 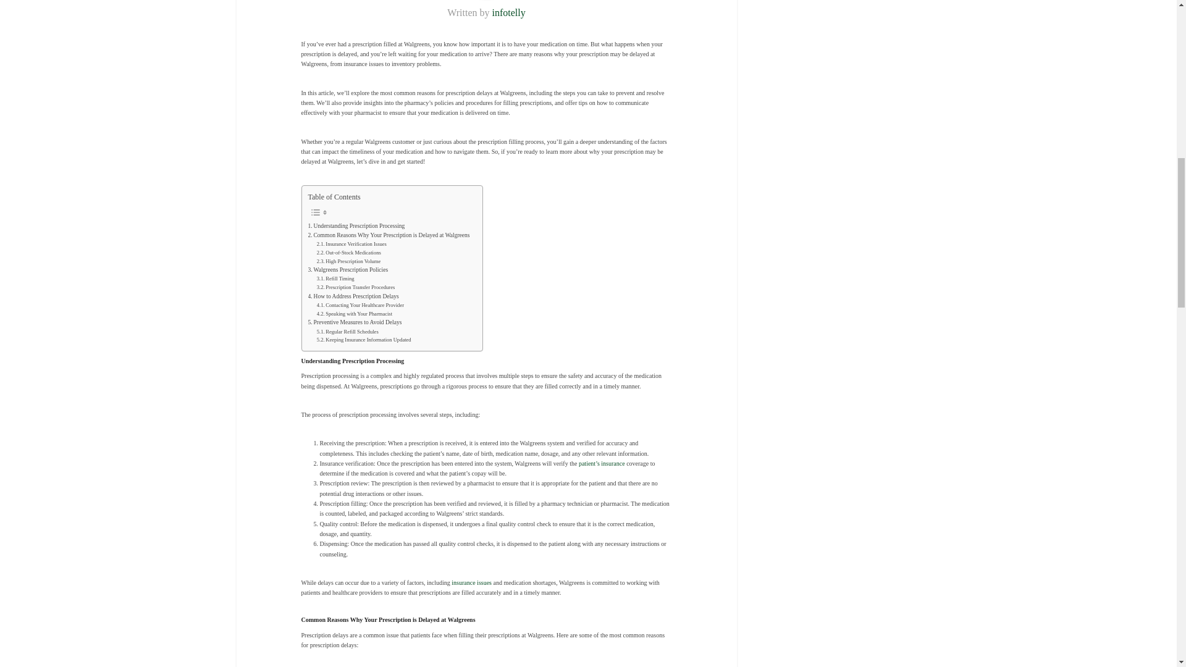 What do you see at coordinates (356, 288) in the screenshot?
I see `Prescription Transfer Procedures` at bounding box center [356, 288].